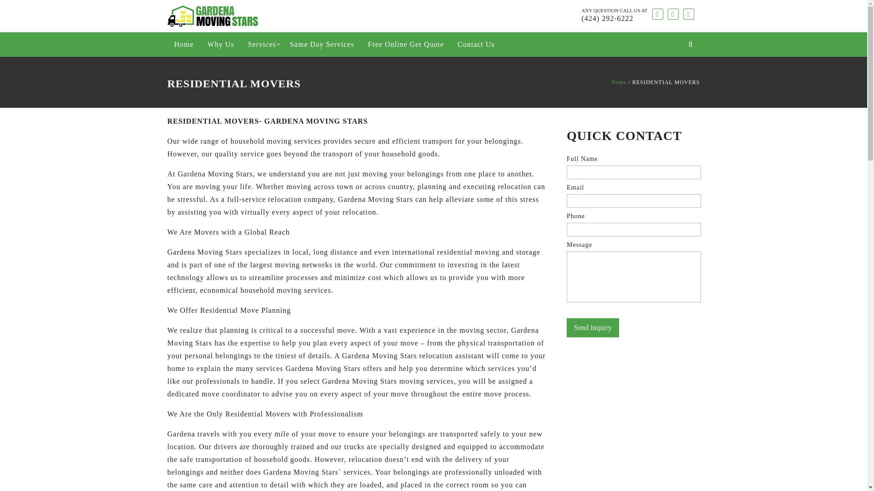 The width and height of the screenshot is (874, 491). What do you see at coordinates (406, 45) in the screenshot?
I see `Free Online Get Quote` at bounding box center [406, 45].